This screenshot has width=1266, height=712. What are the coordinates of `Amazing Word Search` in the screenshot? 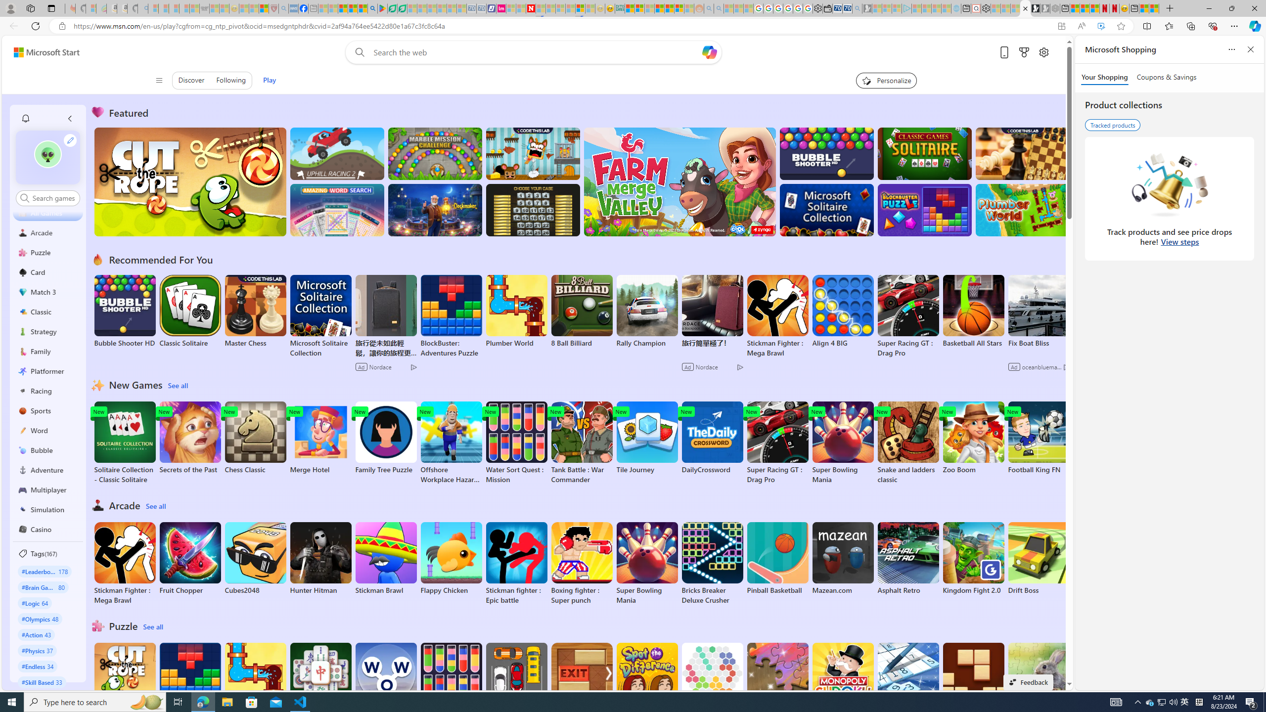 It's located at (337, 210).